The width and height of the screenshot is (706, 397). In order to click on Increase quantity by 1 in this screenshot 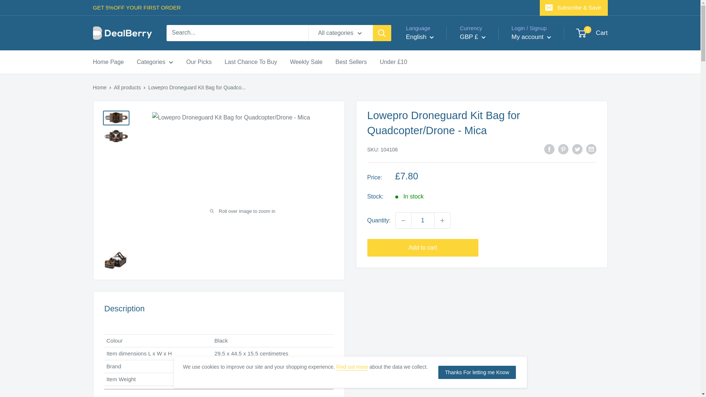, I will do `click(442, 221)`.